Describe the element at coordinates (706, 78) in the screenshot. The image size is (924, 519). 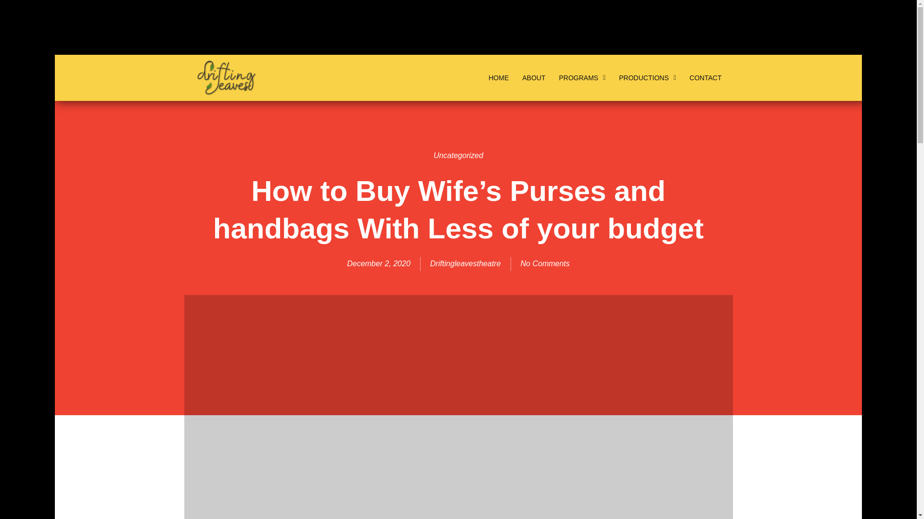
I see `CONTACT` at that location.